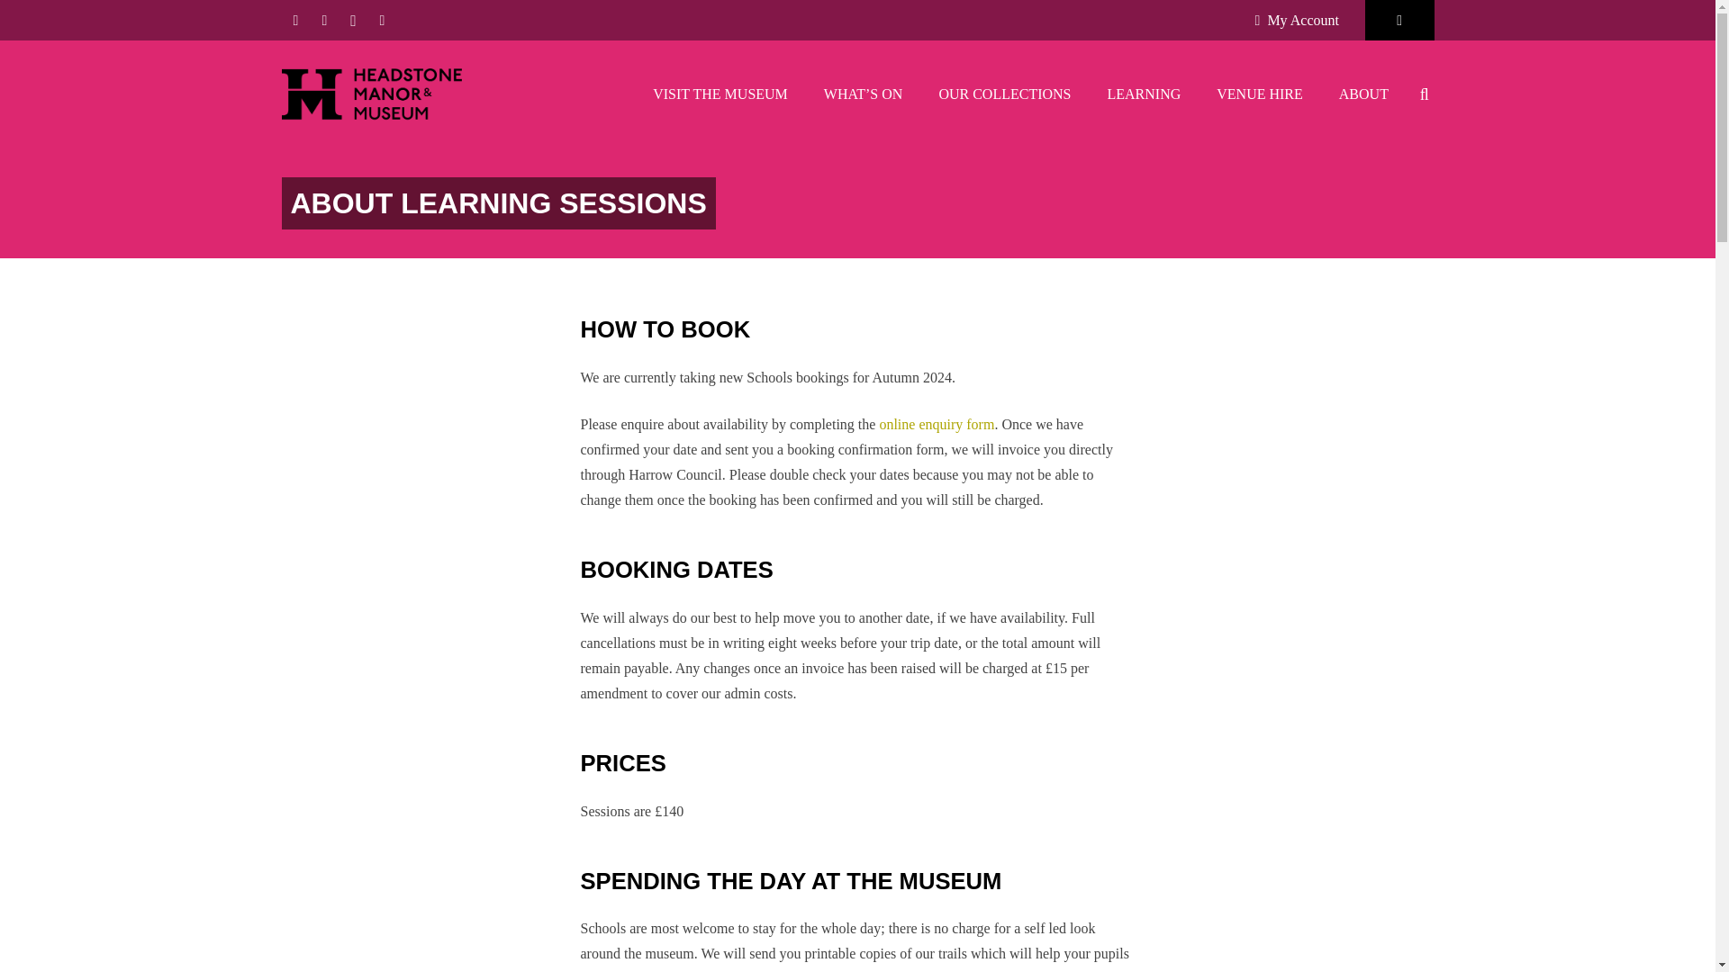  I want to click on Twitter, so click(324, 20).